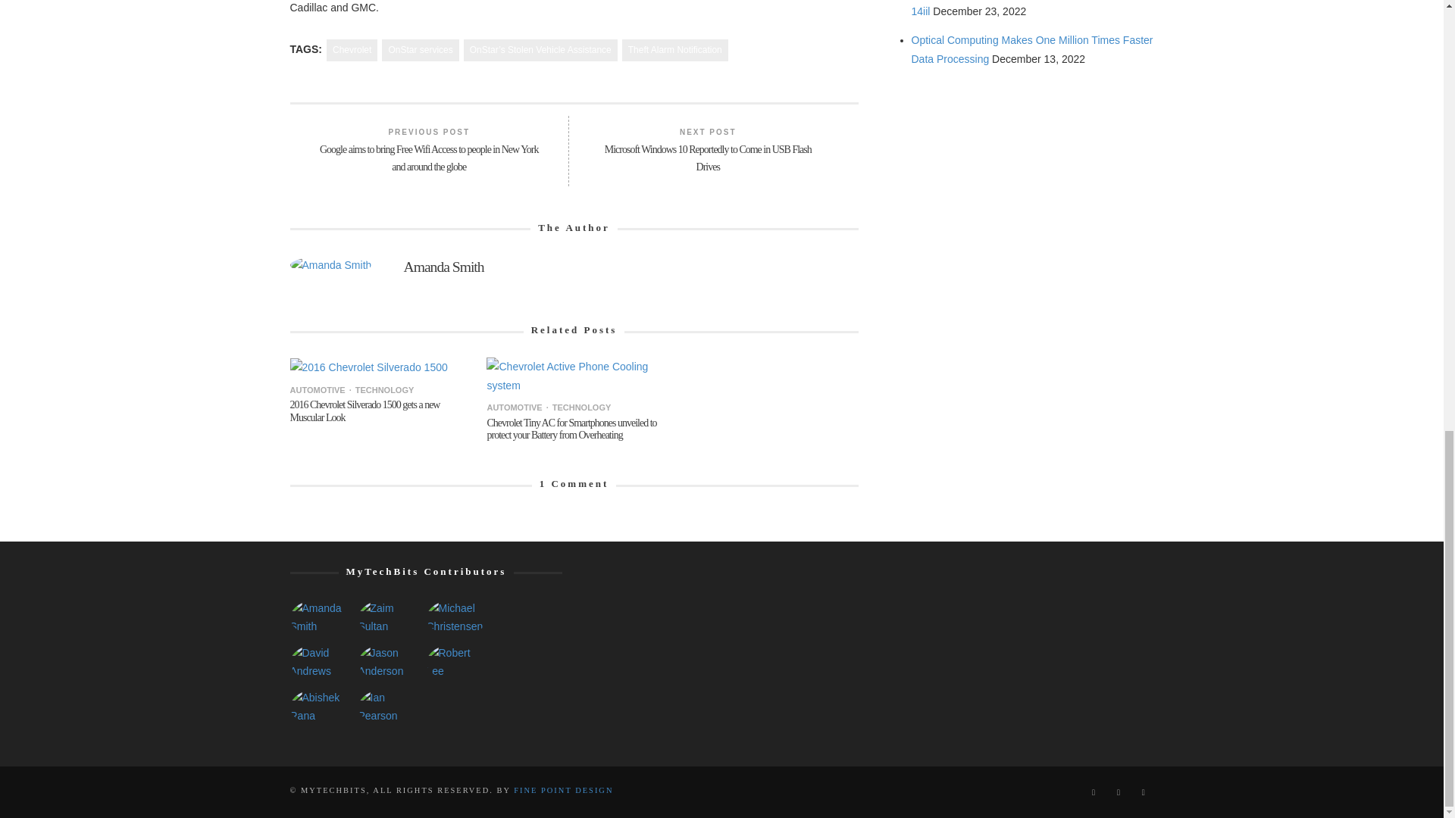 This screenshot has width=1455, height=818. What do you see at coordinates (317, 389) in the screenshot?
I see `View all posts in Automotive` at bounding box center [317, 389].